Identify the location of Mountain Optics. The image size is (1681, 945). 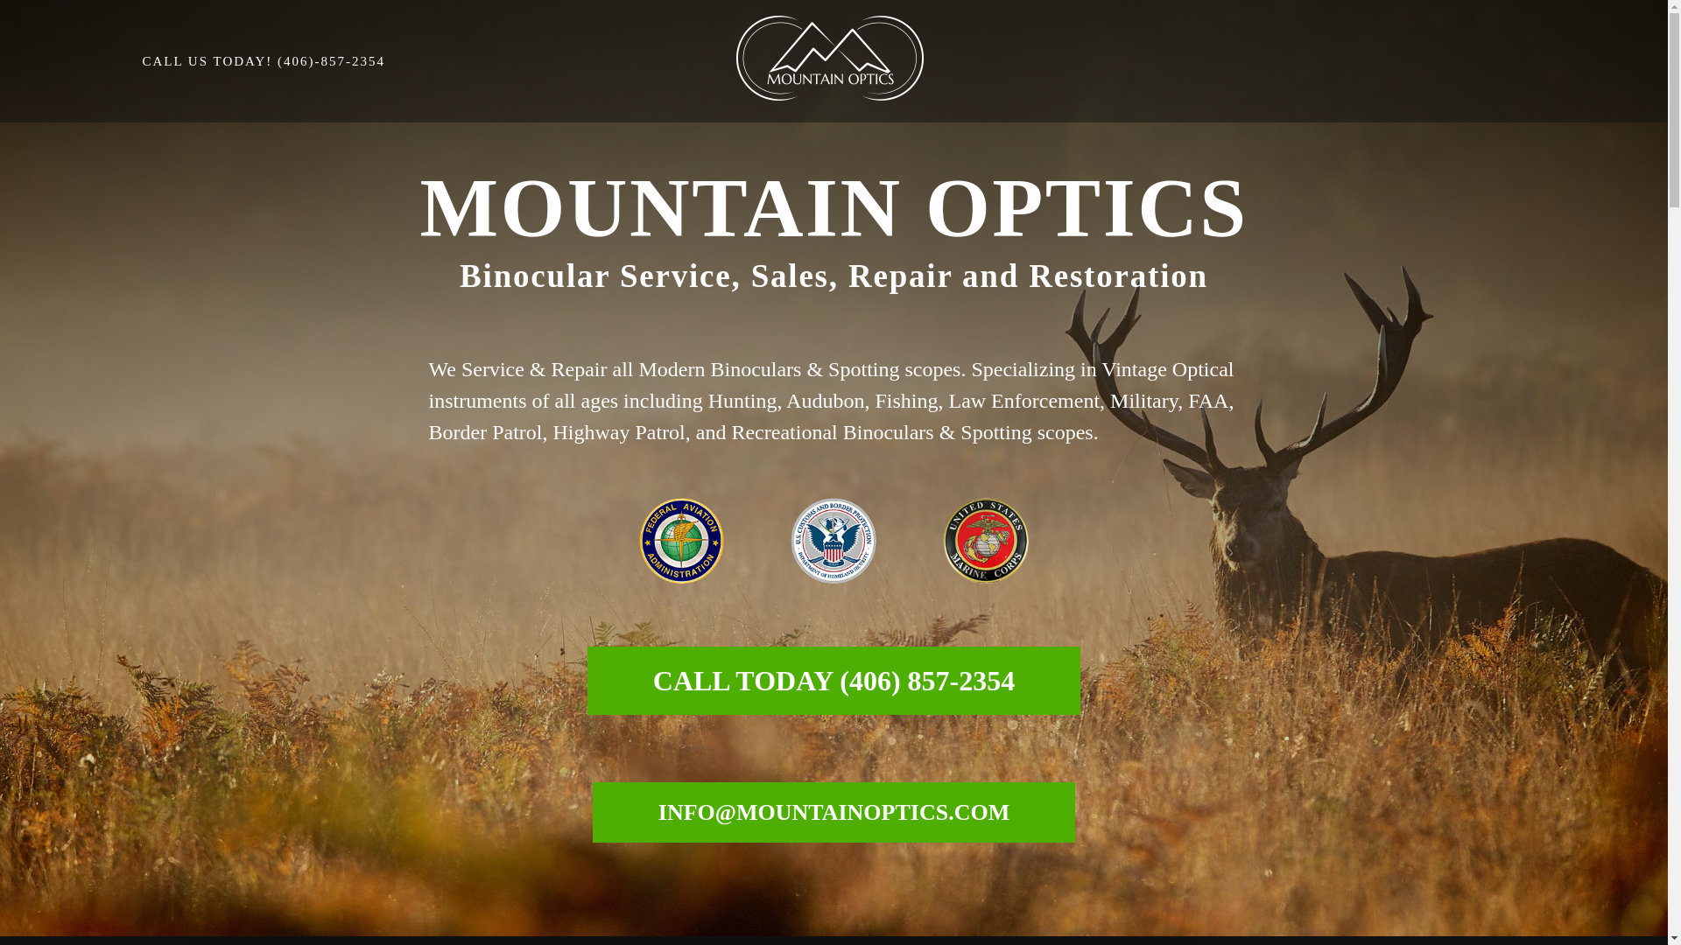
(829, 58).